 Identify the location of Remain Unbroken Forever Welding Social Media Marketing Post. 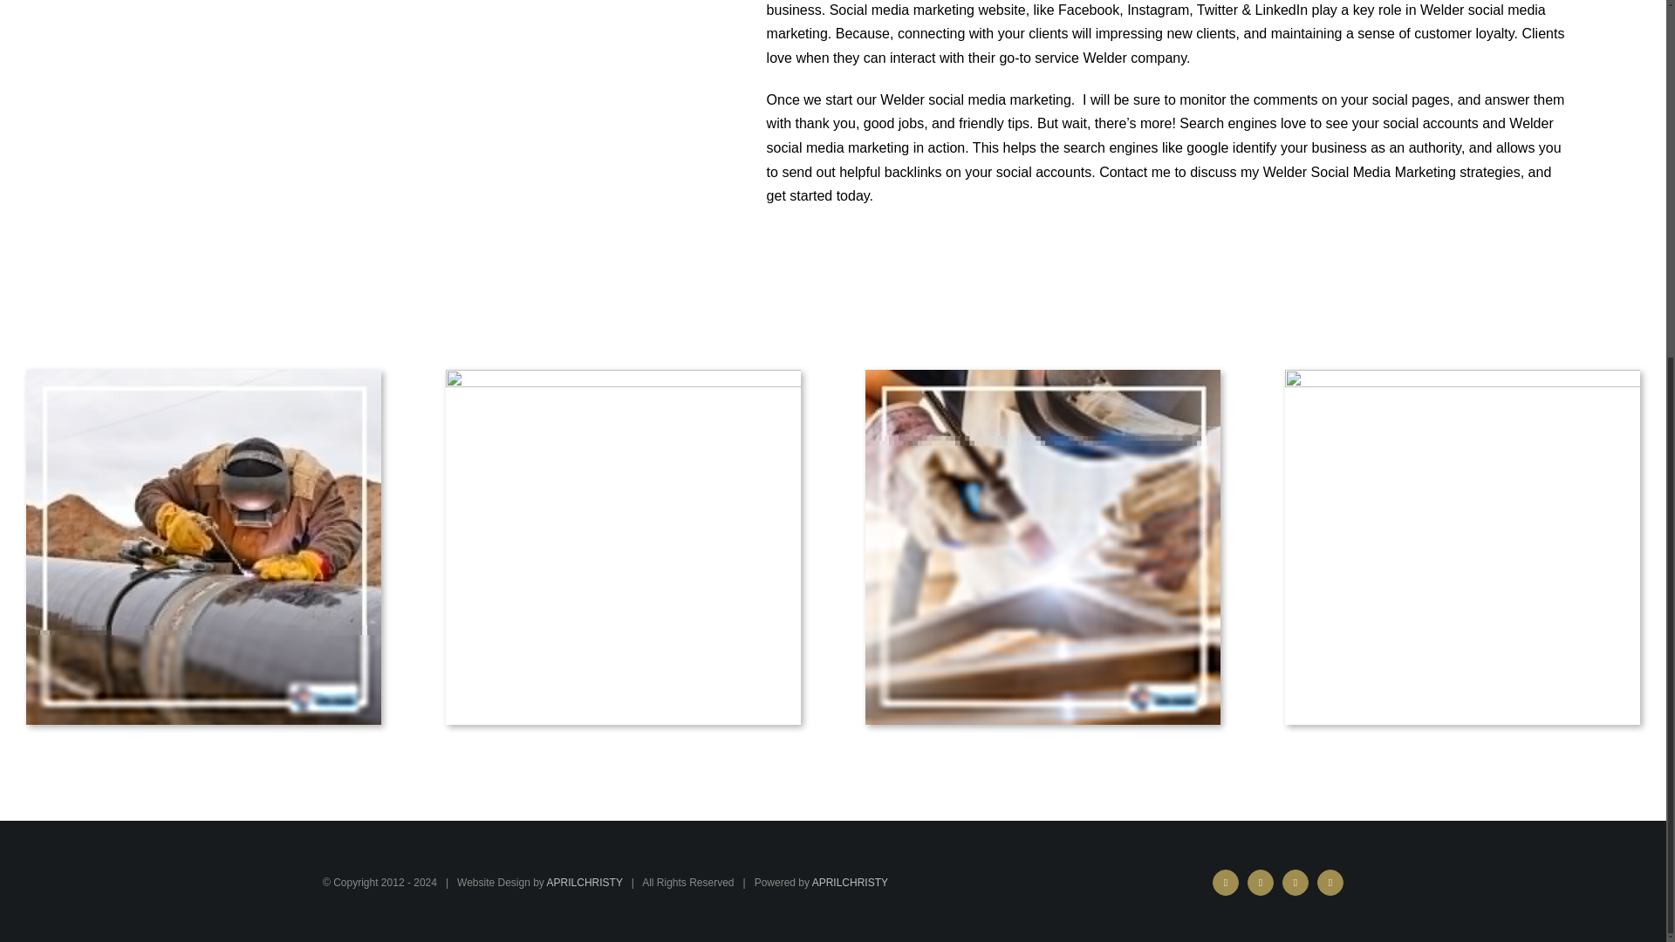
(1462, 547).